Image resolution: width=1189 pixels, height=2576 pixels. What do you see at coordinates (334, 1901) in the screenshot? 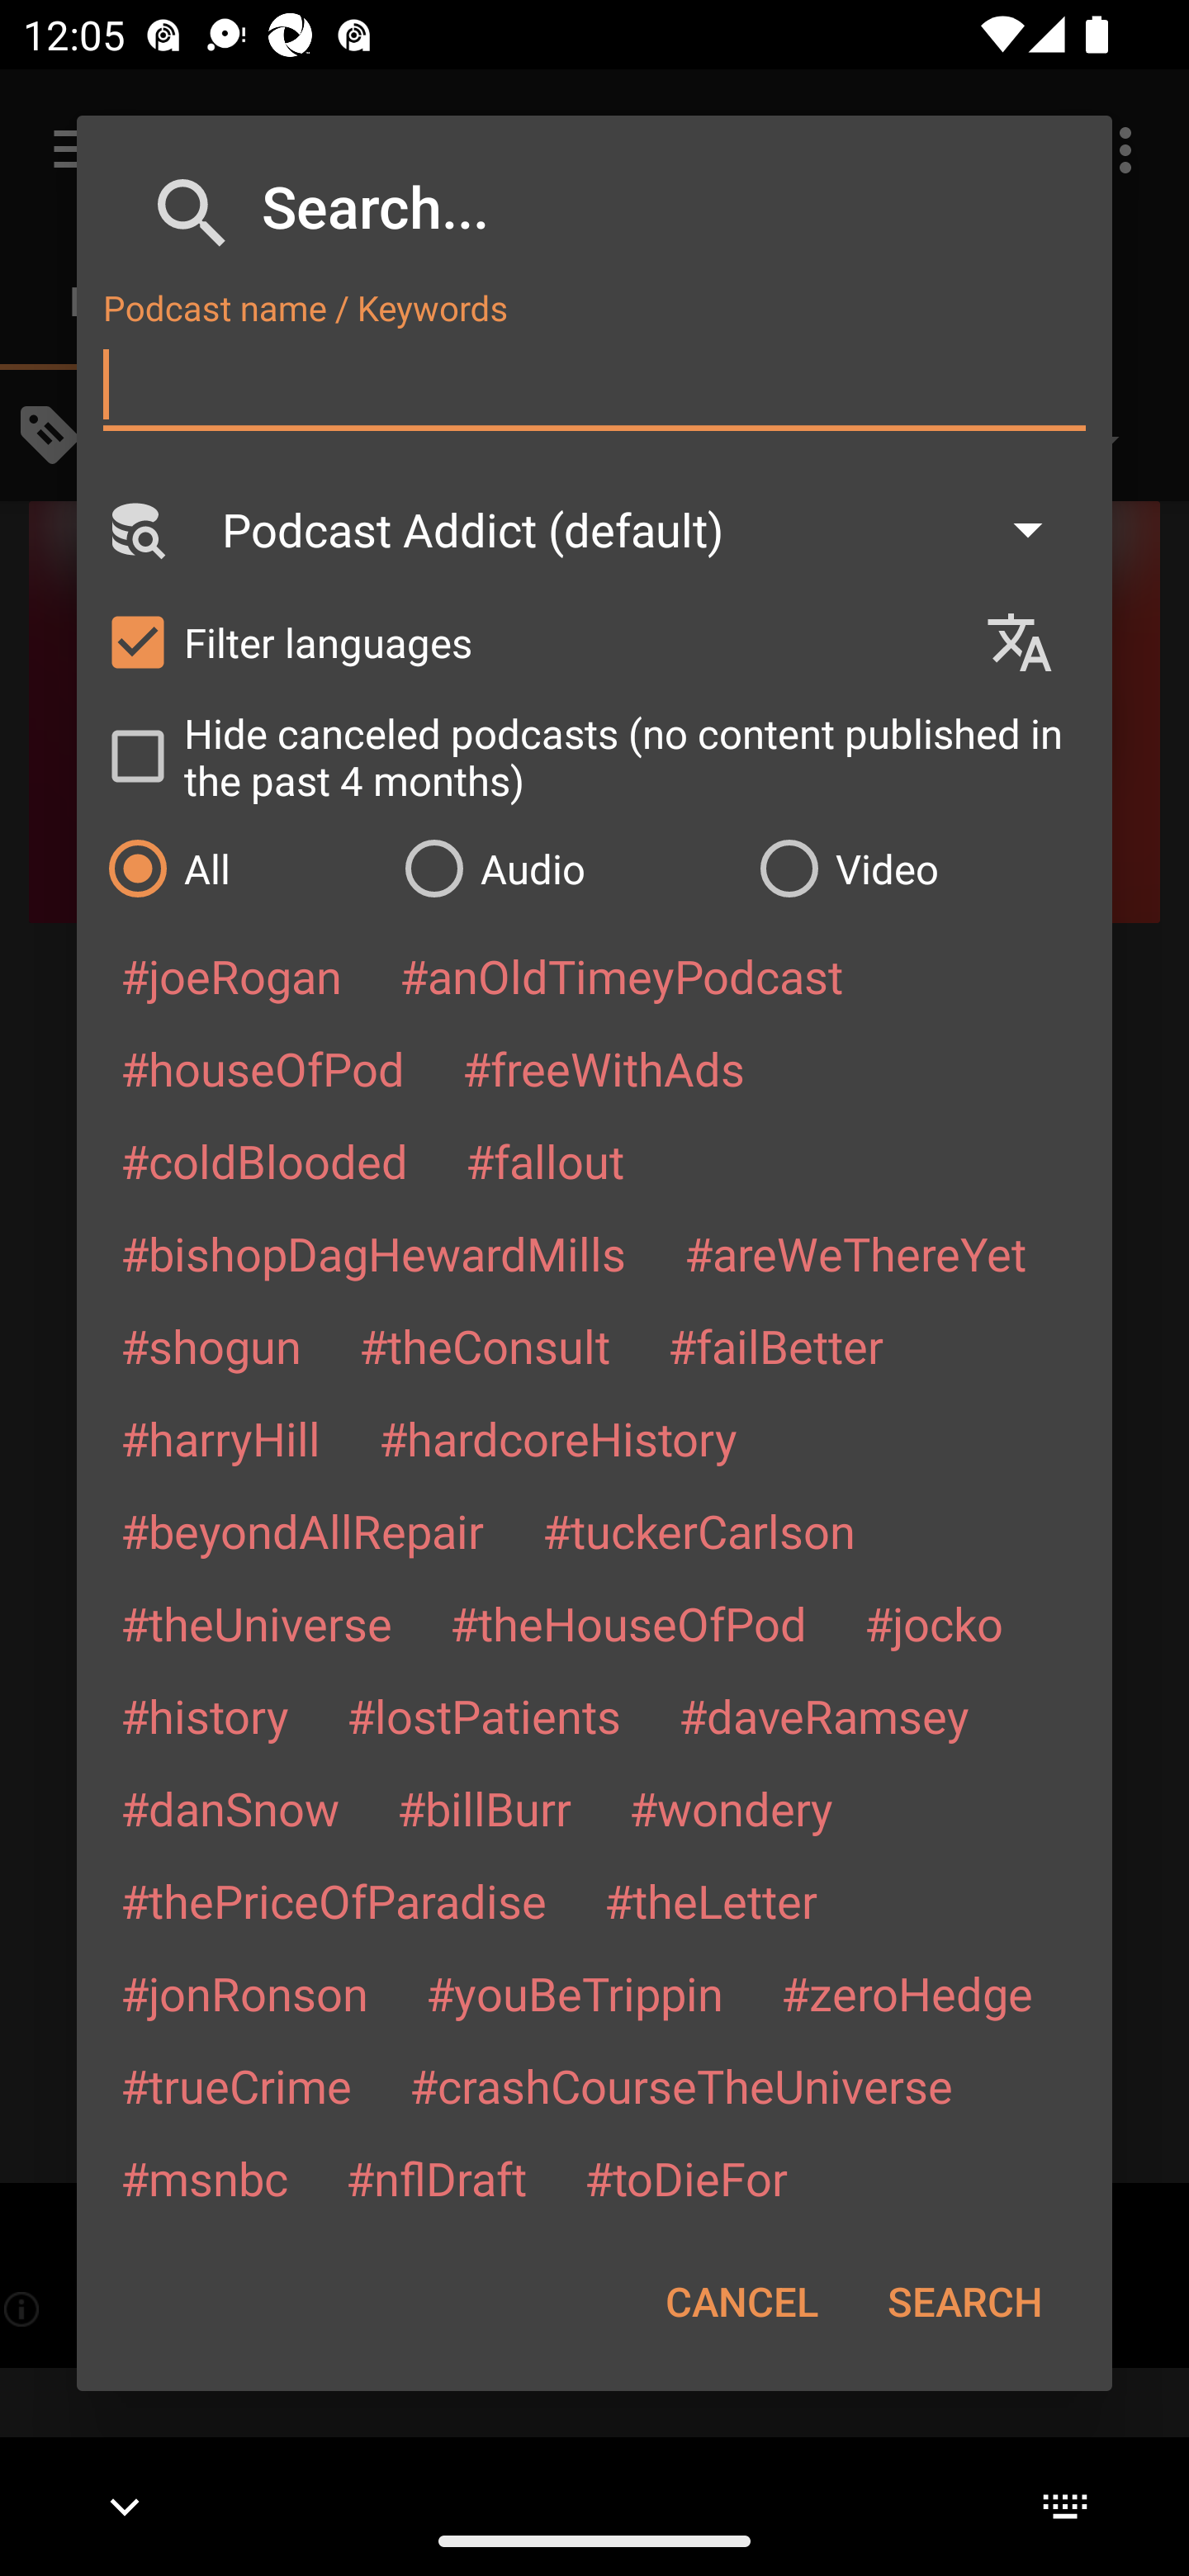
I see `#thePriceOfParadise` at bounding box center [334, 1901].